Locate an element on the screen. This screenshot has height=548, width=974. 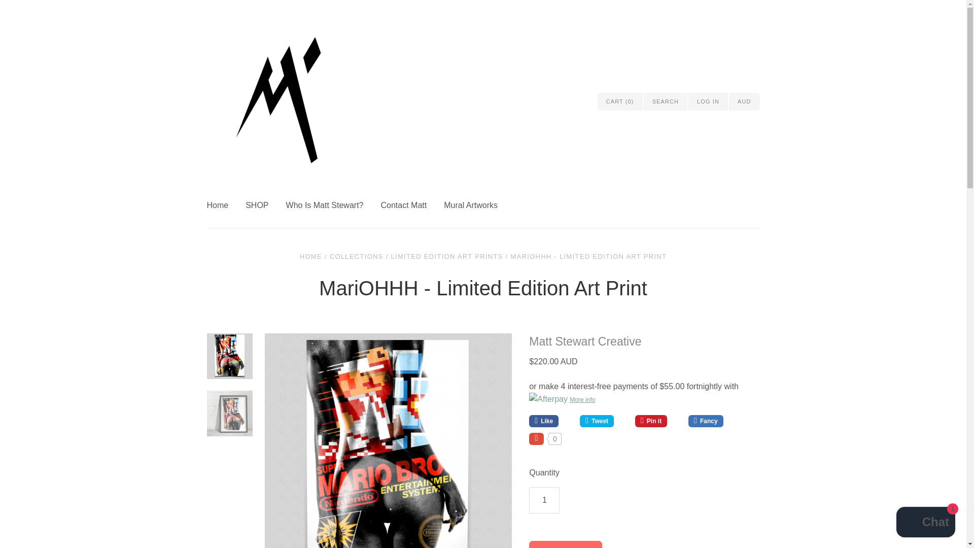
Tweet is located at coordinates (603, 421).